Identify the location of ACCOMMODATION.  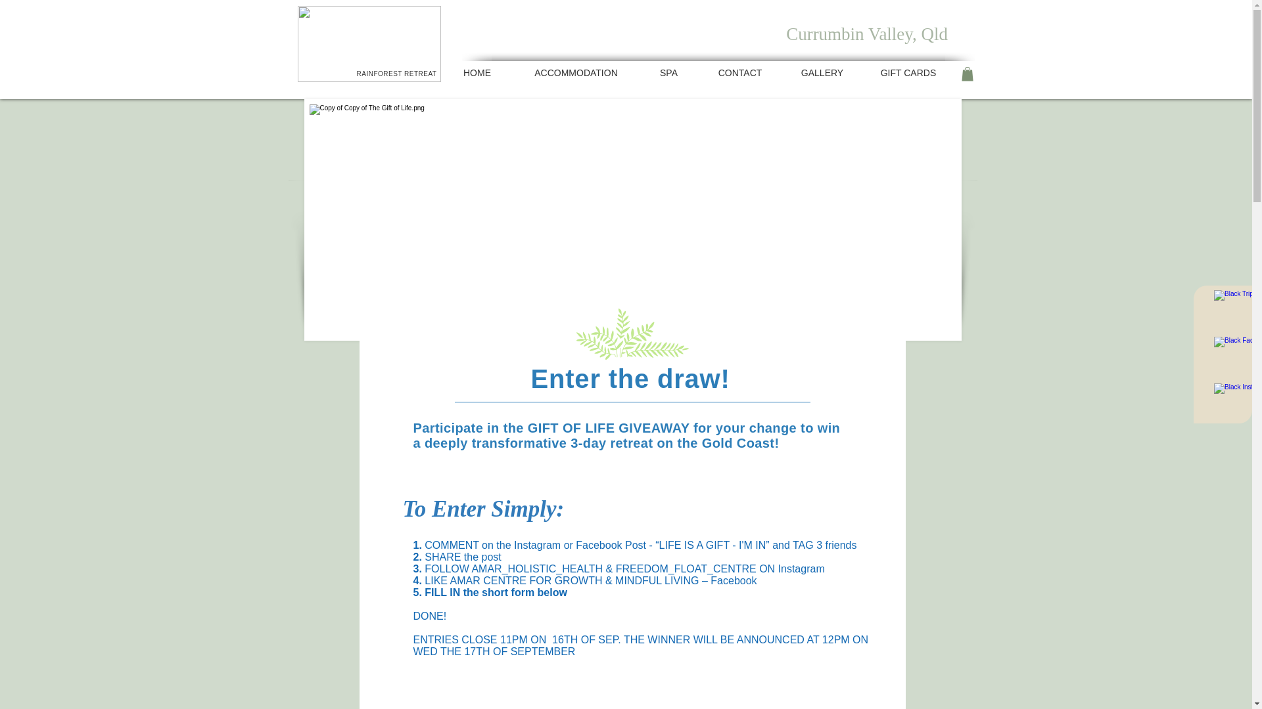
(576, 72).